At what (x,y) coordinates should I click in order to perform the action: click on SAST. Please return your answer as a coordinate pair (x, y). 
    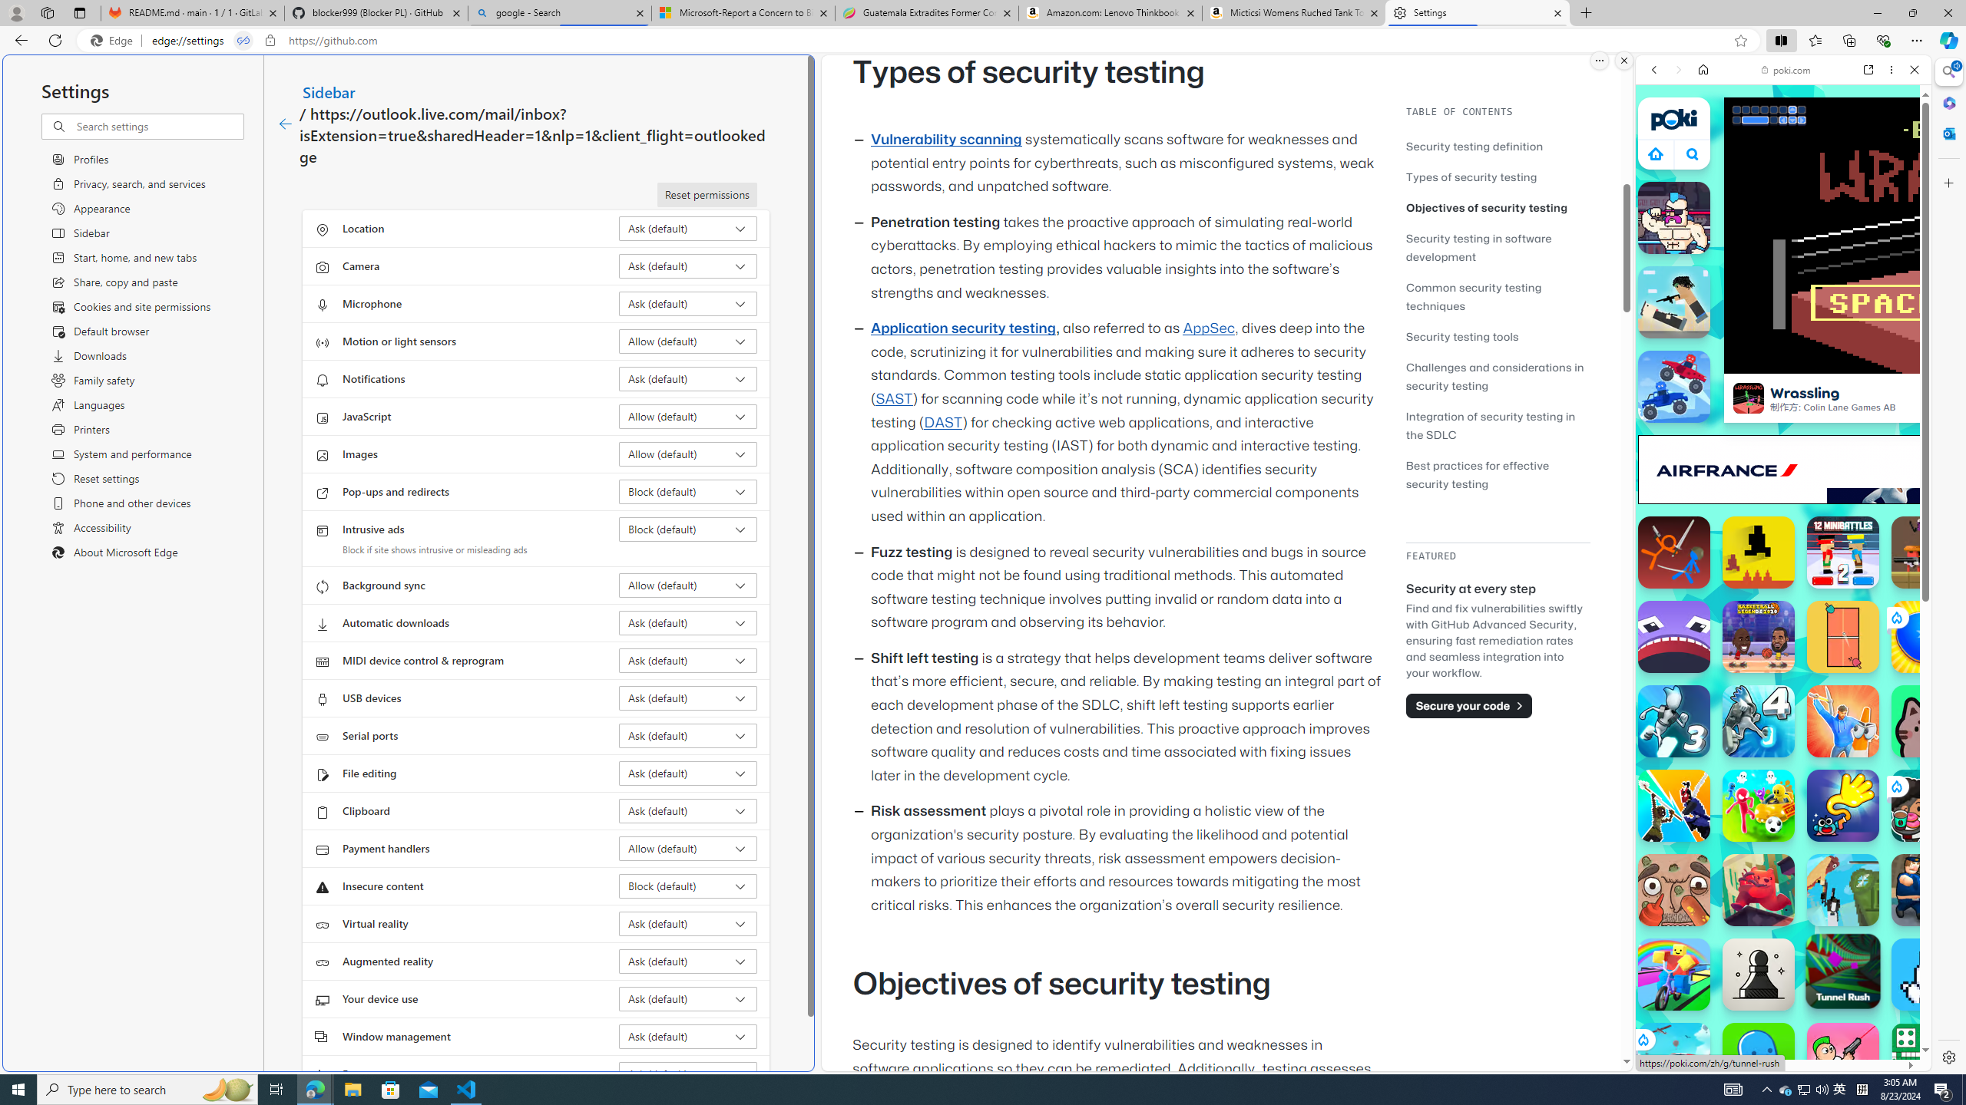
    Looking at the image, I should click on (893, 399).